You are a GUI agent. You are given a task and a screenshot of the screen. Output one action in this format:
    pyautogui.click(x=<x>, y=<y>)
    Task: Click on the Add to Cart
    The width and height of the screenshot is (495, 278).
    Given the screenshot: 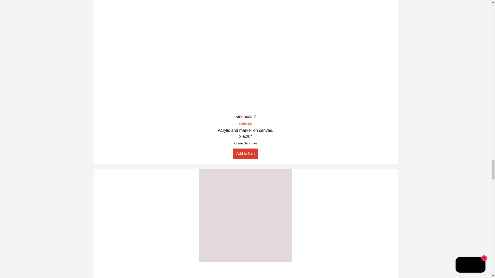 What is the action you would take?
    pyautogui.click(x=245, y=153)
    